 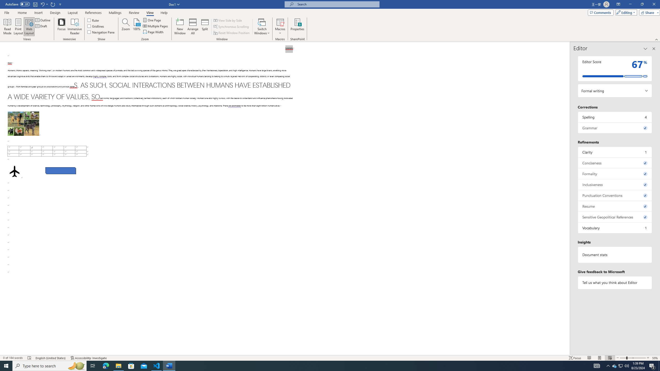 I want to click on Focus, so click(x=62, y=27).